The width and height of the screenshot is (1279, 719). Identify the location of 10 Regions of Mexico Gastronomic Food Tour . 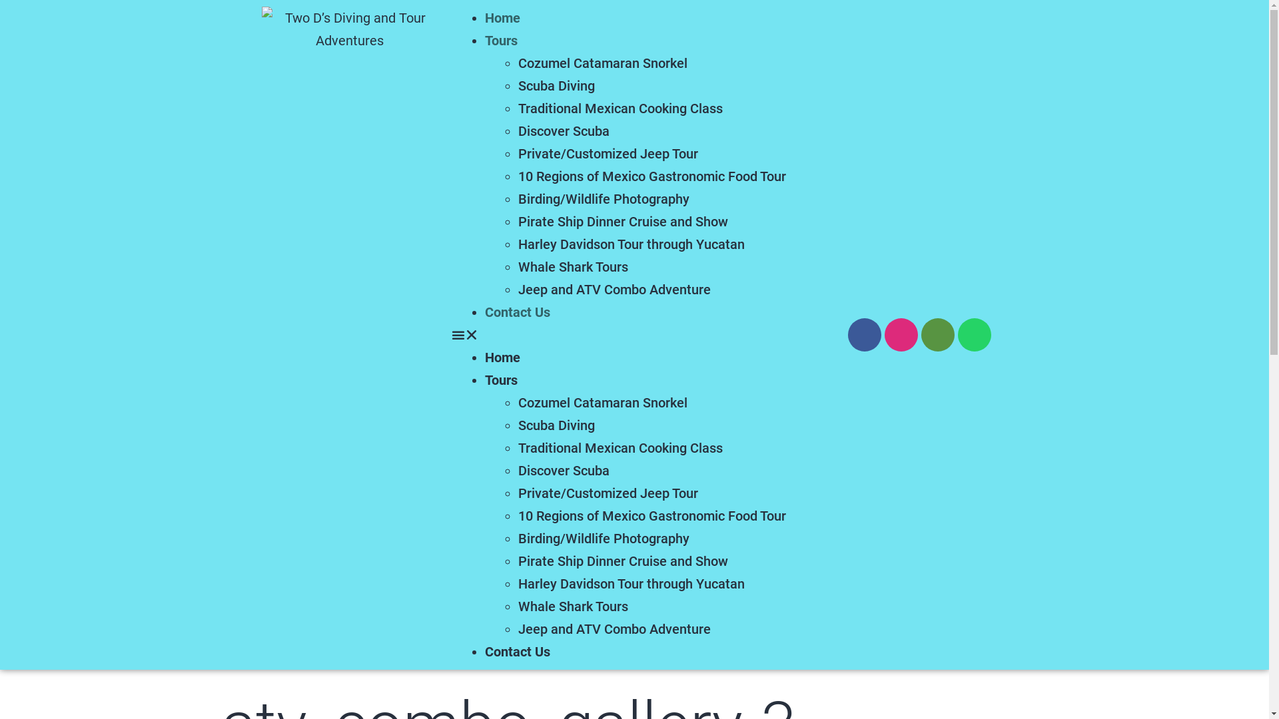
(654, 516).